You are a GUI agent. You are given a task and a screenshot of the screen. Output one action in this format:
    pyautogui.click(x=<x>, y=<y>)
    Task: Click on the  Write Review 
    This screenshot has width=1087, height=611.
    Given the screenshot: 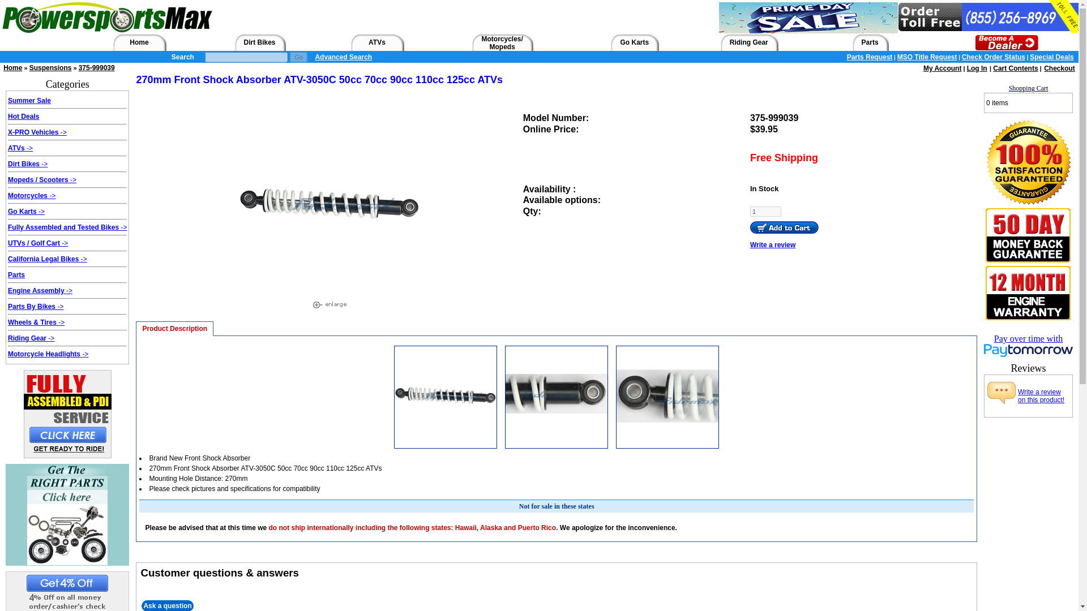 What is the action you would take?
    pyautogui.click(x=1001, y=396)
    